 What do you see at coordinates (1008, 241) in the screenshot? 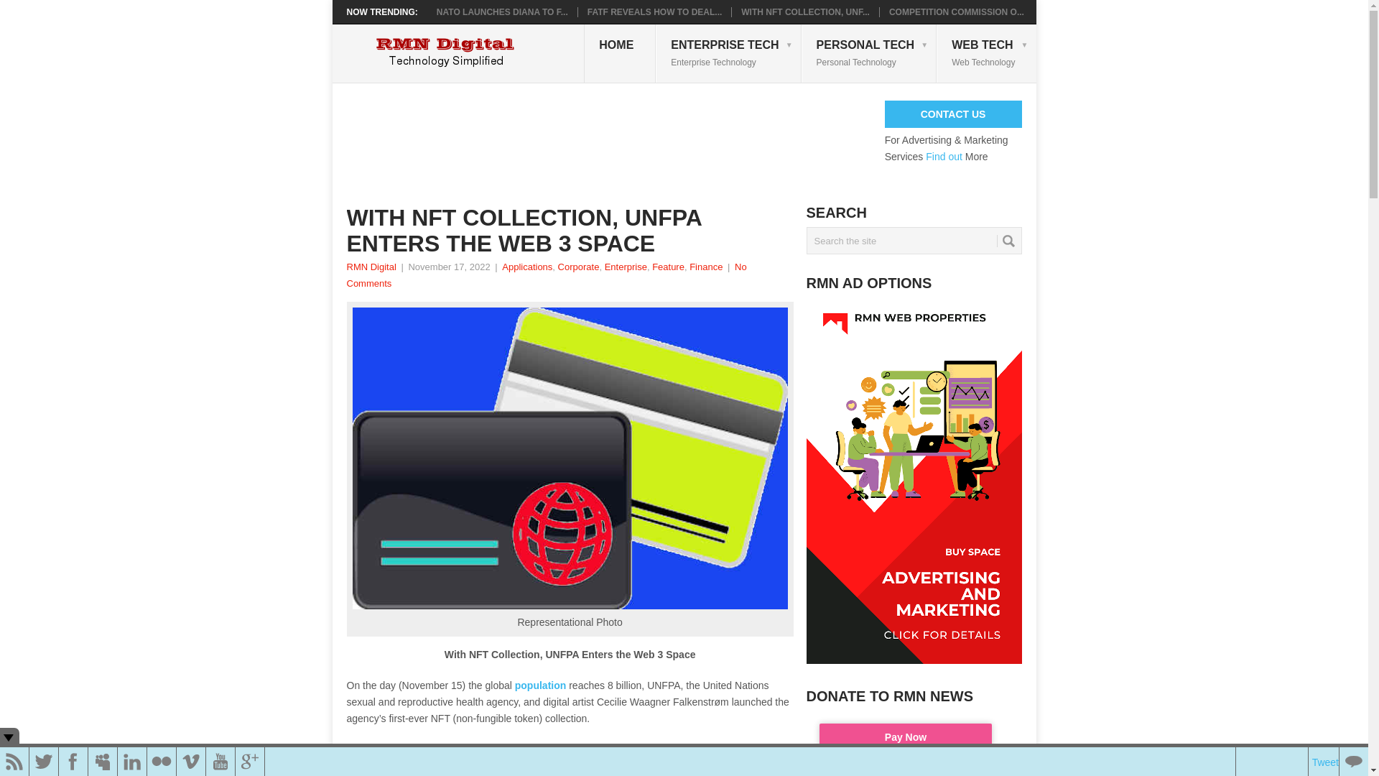
I see `Search` at bounding box center [1008, 241].